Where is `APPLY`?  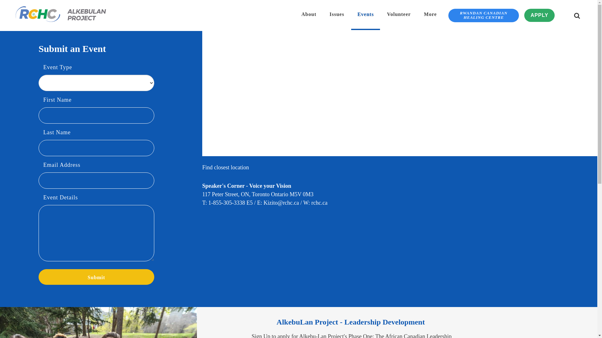
APPLY is located at coordinates (539, 15).